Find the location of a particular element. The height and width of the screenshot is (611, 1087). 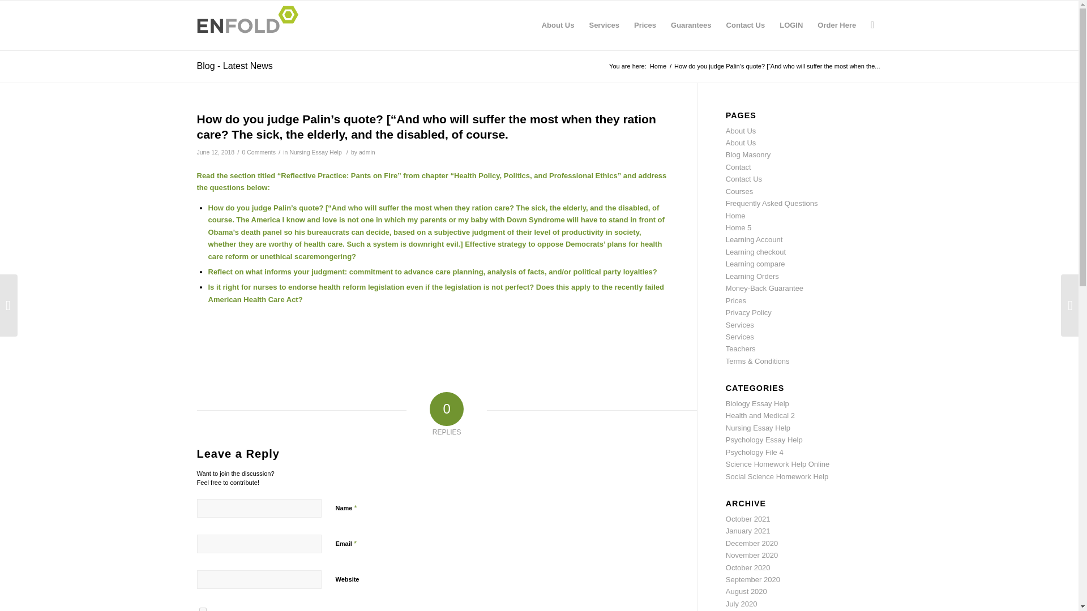

0 Comments is located at coordinates (258, 152).